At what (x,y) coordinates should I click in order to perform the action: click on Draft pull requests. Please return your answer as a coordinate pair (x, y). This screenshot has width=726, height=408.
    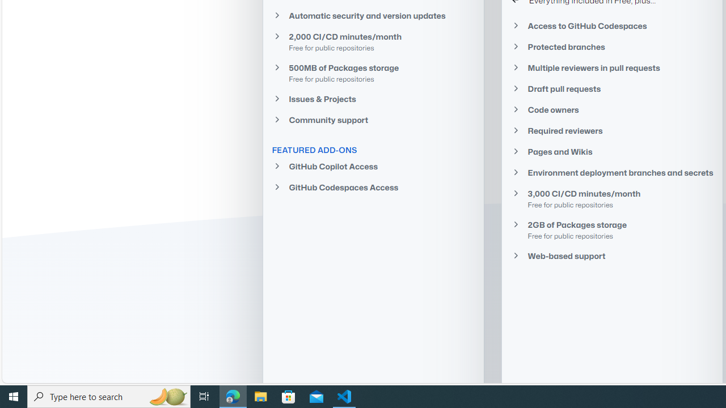
    Looking at the image, I should click on (612, 88).